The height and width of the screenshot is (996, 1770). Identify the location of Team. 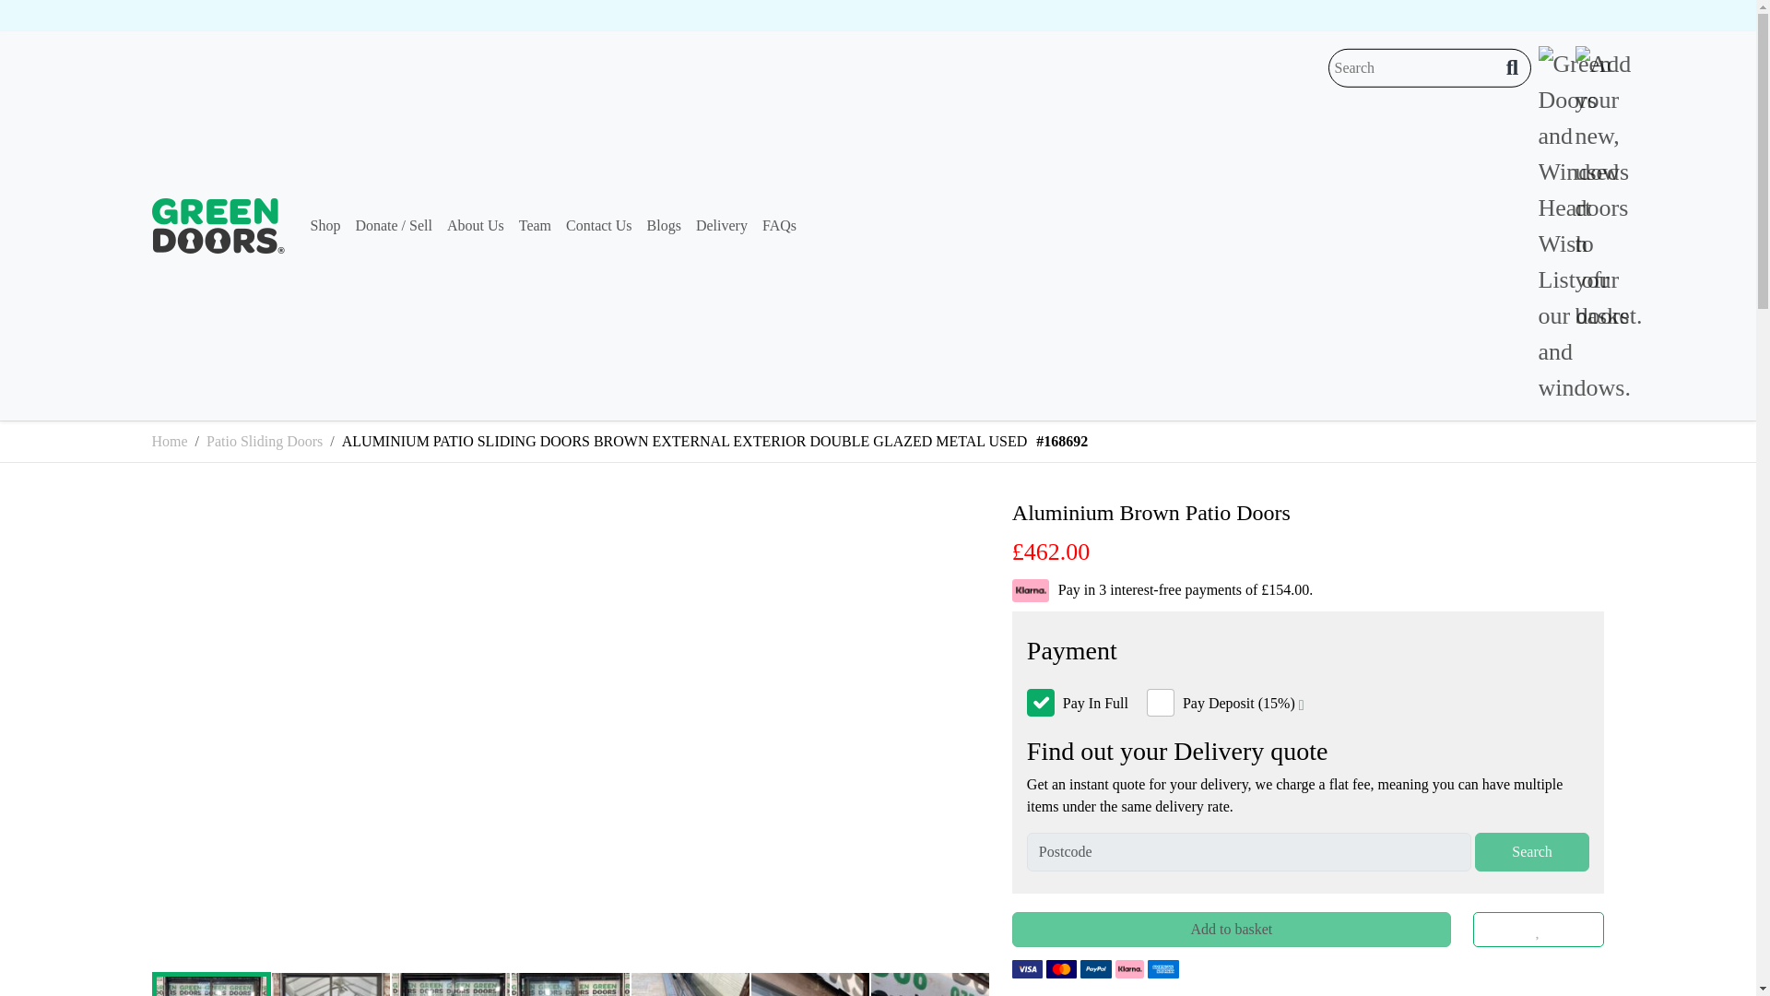
(535, 225).